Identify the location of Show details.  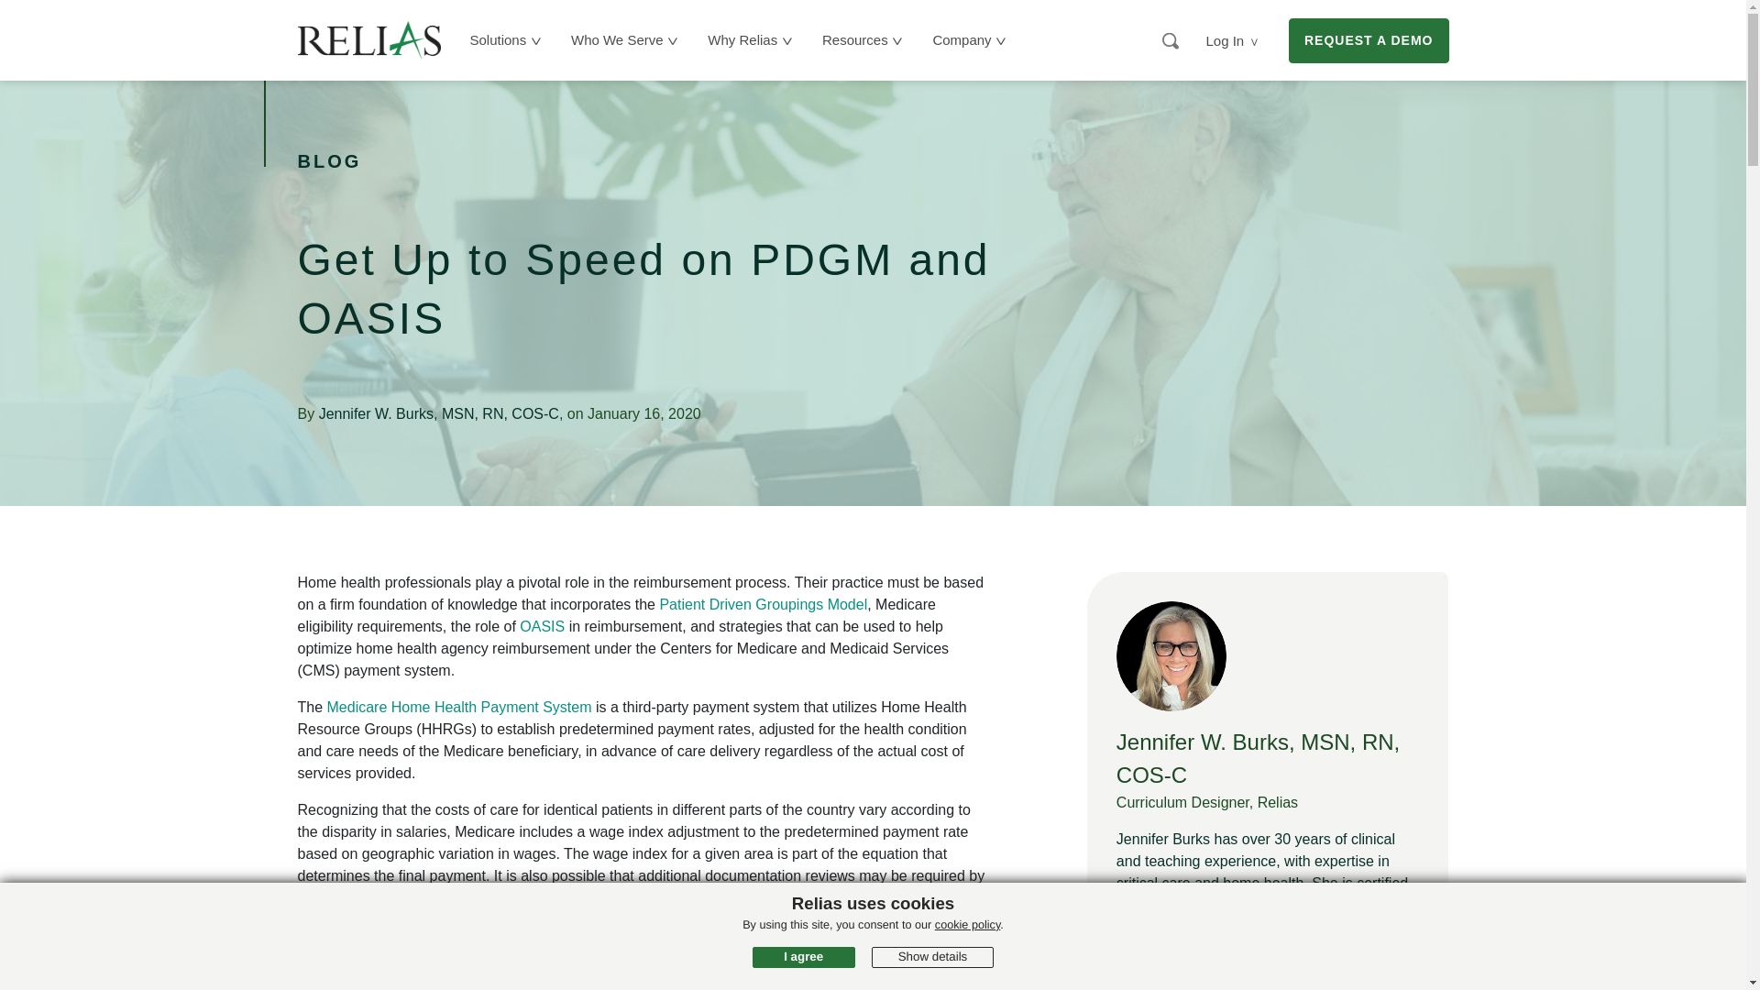
(932, 957).